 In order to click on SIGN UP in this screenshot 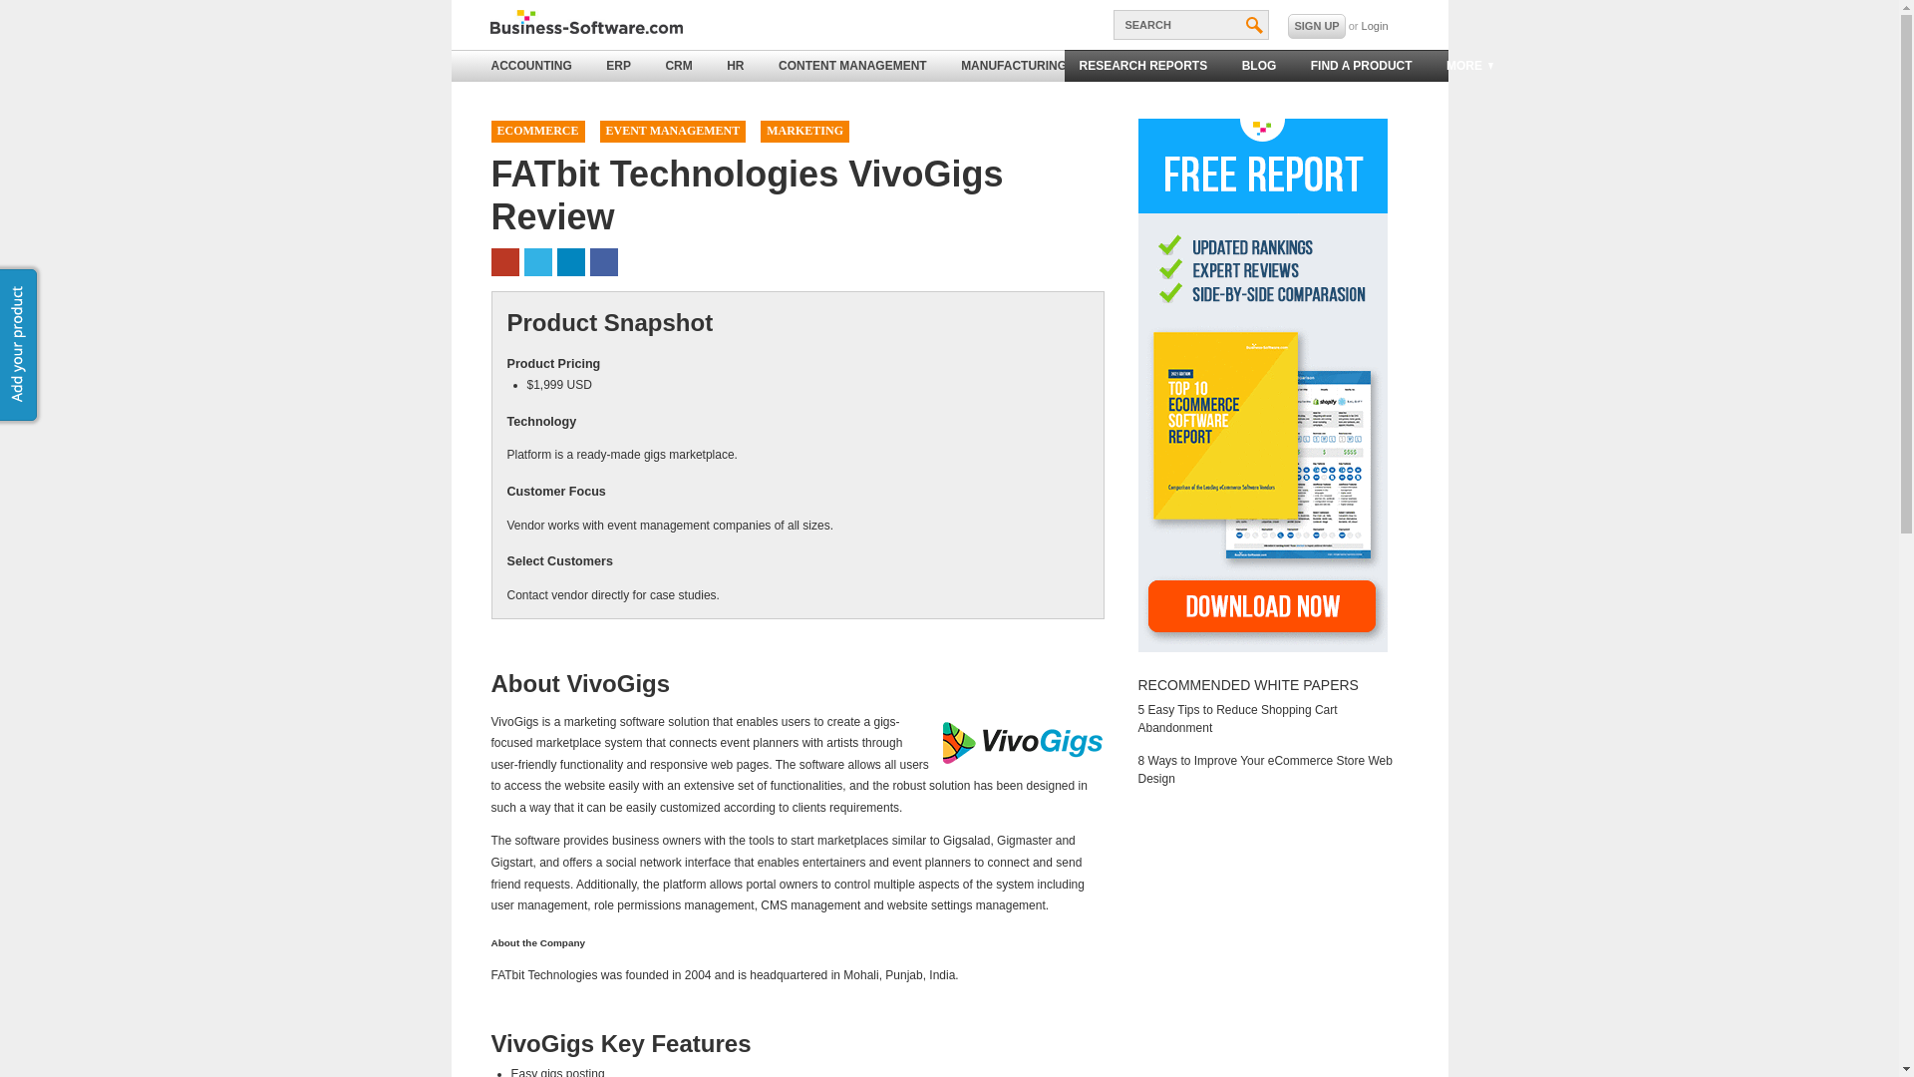, I will do `click(1316, 26)`.